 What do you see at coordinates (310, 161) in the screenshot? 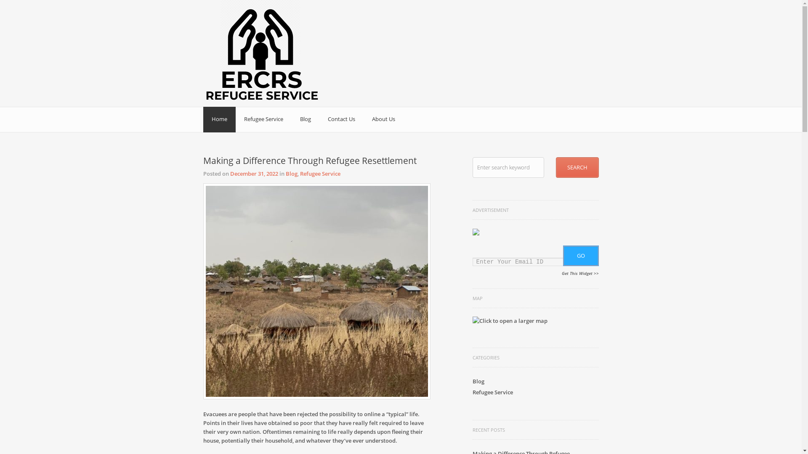
I see `Making a Difference Through Refugee Resettlement` at bounding box center [310, 161].